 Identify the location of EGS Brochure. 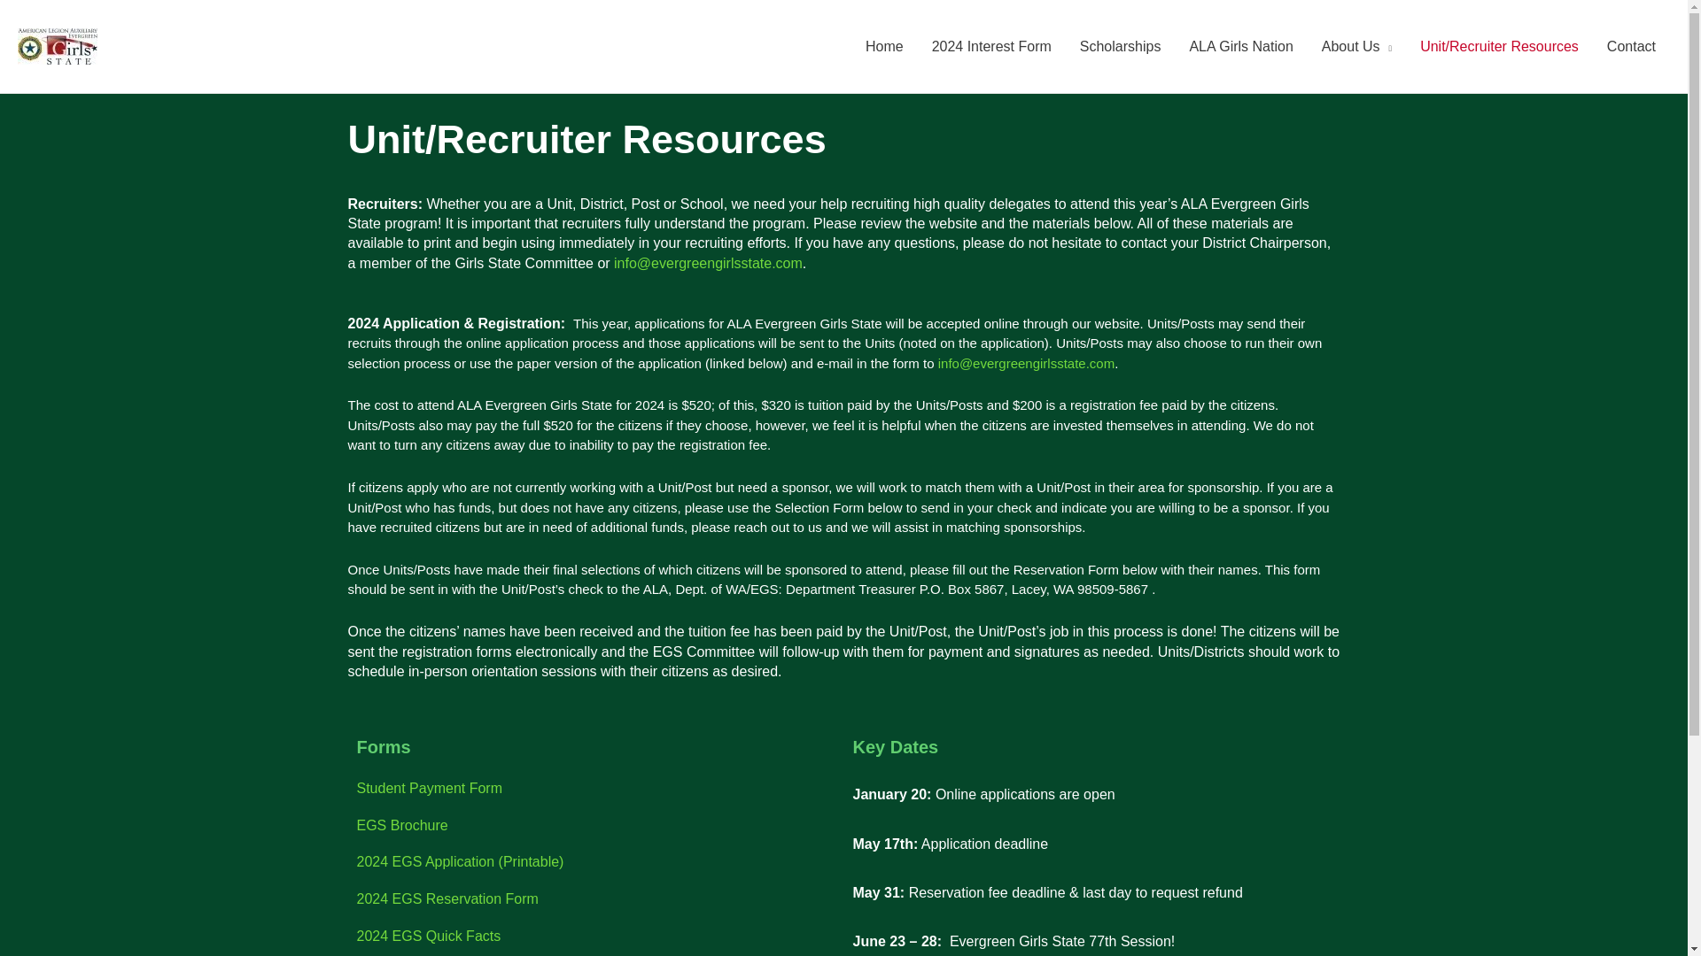
(400, 825).